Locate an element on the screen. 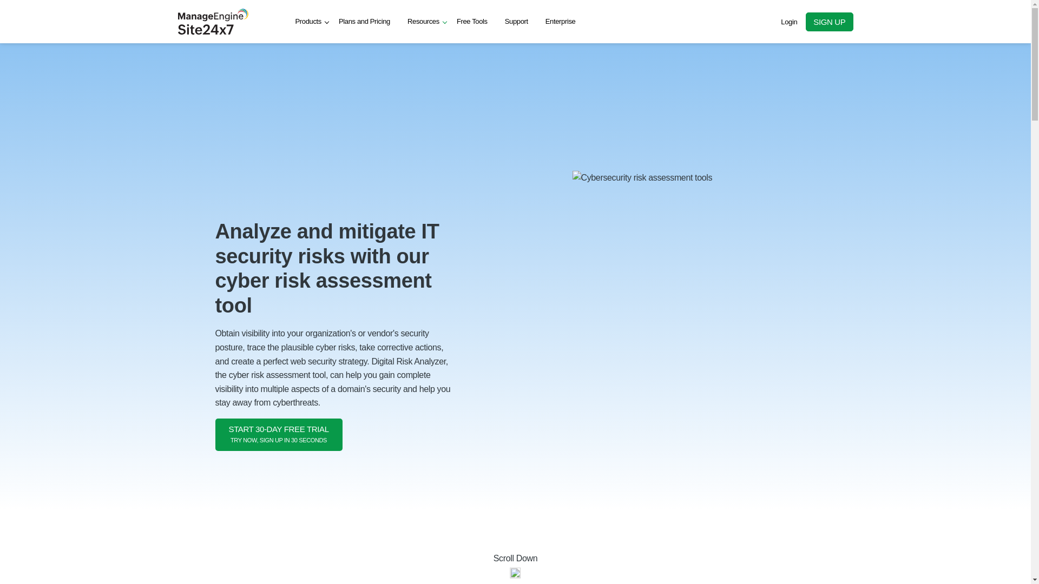 The height and width of the screenshot is (584, 1039). Products is located at coordinates (515, 567).